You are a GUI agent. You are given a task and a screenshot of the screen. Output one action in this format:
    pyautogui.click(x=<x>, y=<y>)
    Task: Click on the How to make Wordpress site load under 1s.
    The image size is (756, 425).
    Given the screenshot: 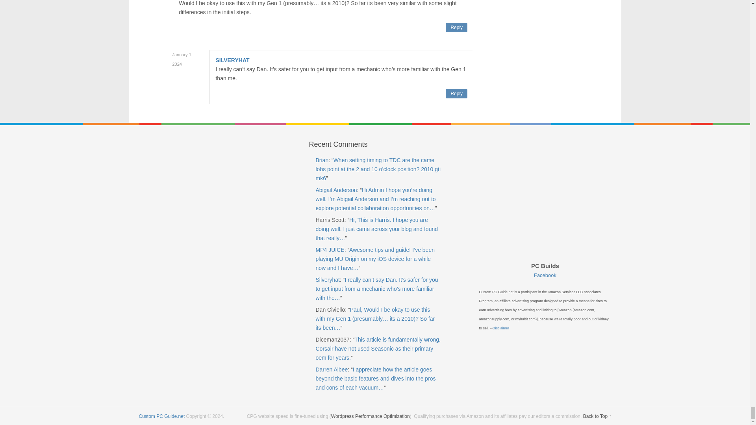 What is the action you would take?
    pyautogui.click(x=370, y=416)
    